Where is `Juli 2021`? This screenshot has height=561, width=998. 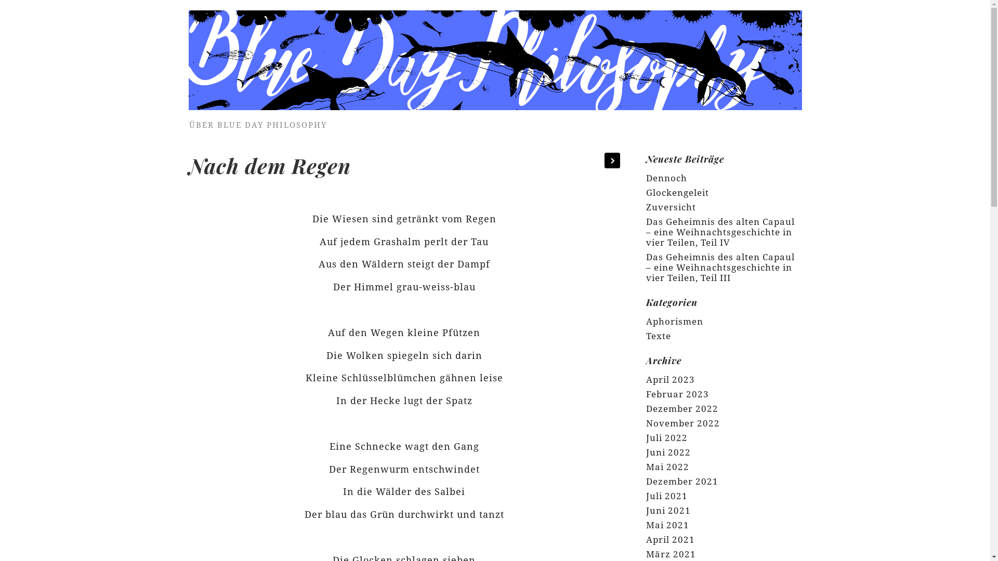
Juli 2021 is located at coordinates (666, 496).